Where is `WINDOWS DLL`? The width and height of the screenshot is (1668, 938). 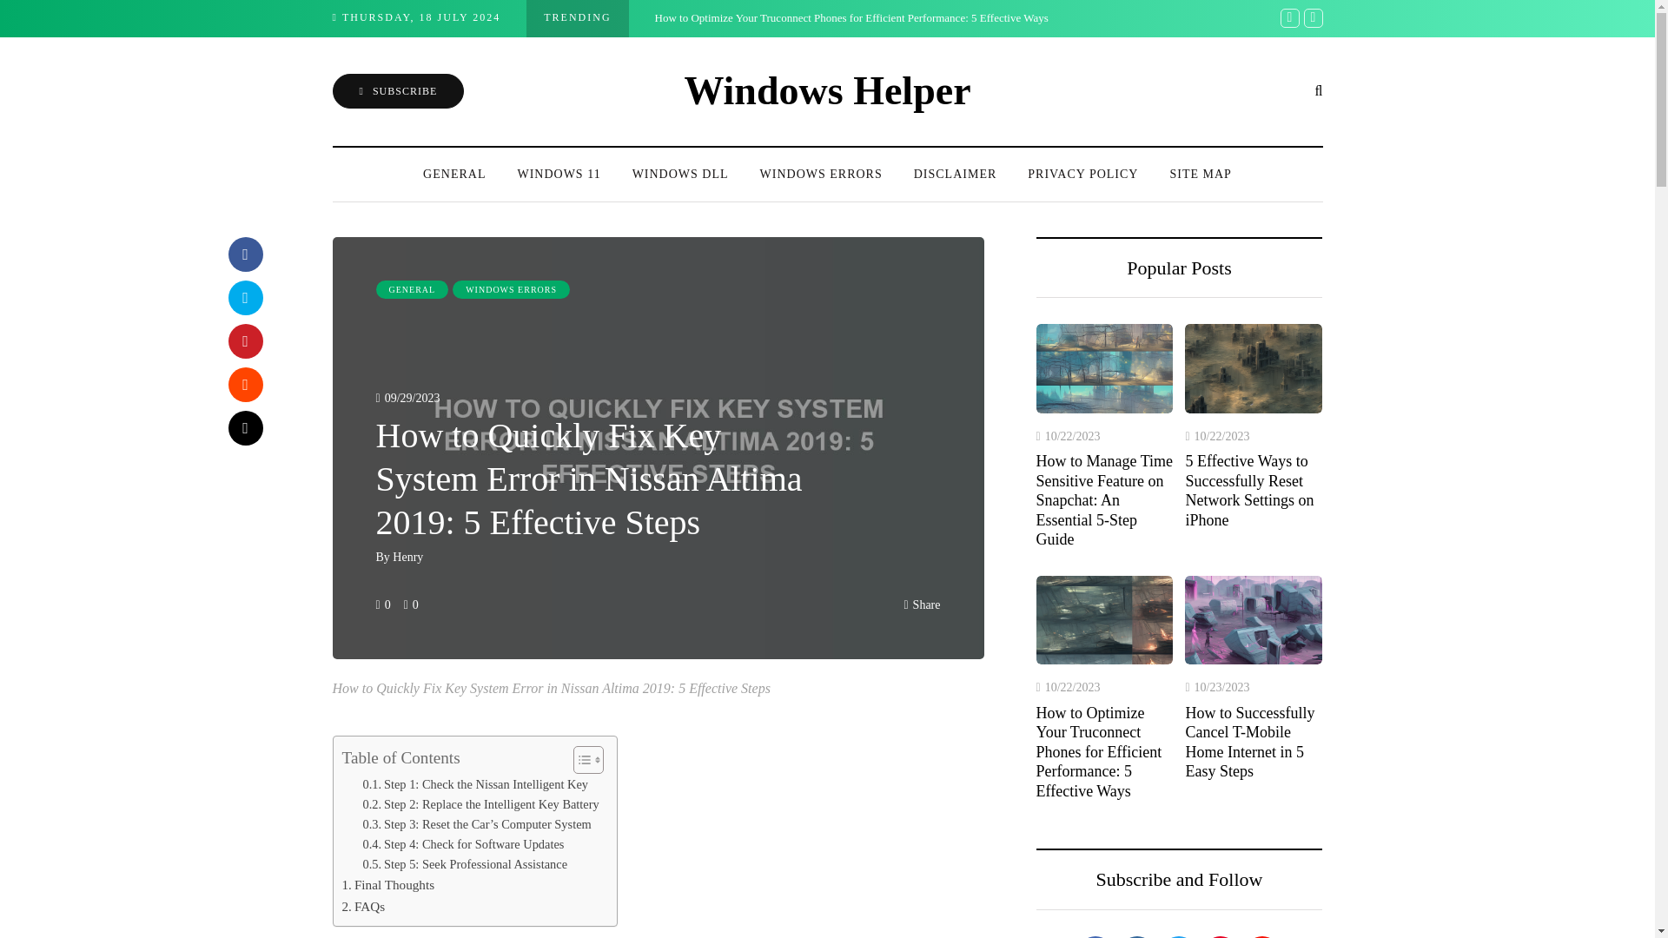 WINDOWS DLL is located at coordinates (680, 174).